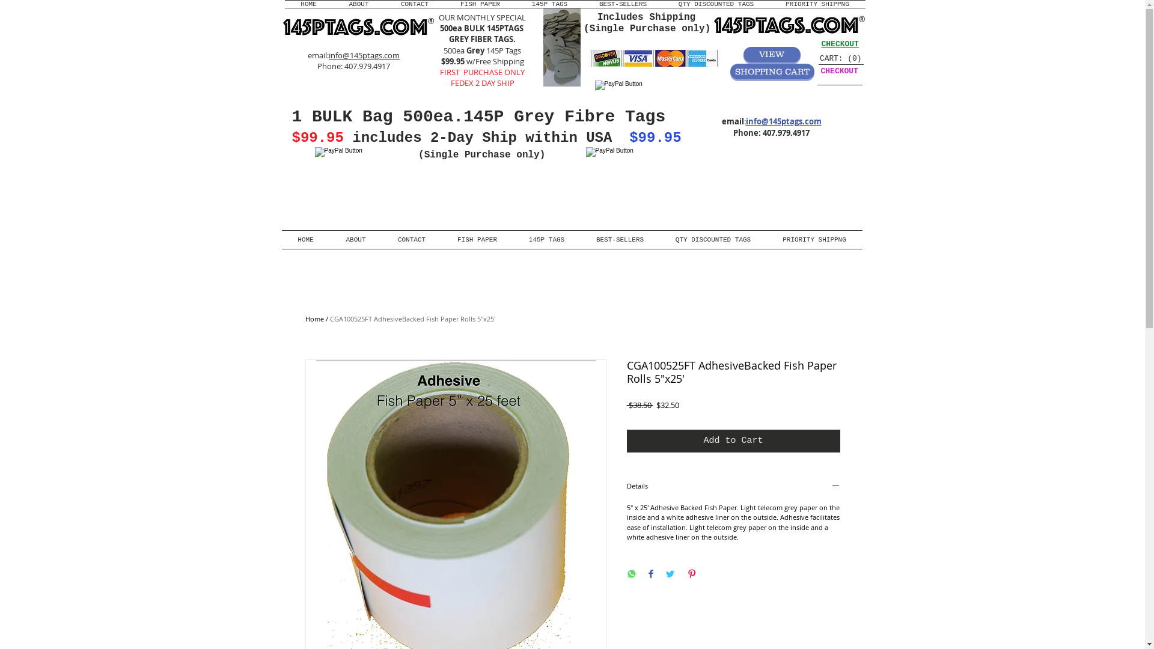 The width and height of the screenshot is (1154, 649). I want to click on CONTACT, so click(412, 240).